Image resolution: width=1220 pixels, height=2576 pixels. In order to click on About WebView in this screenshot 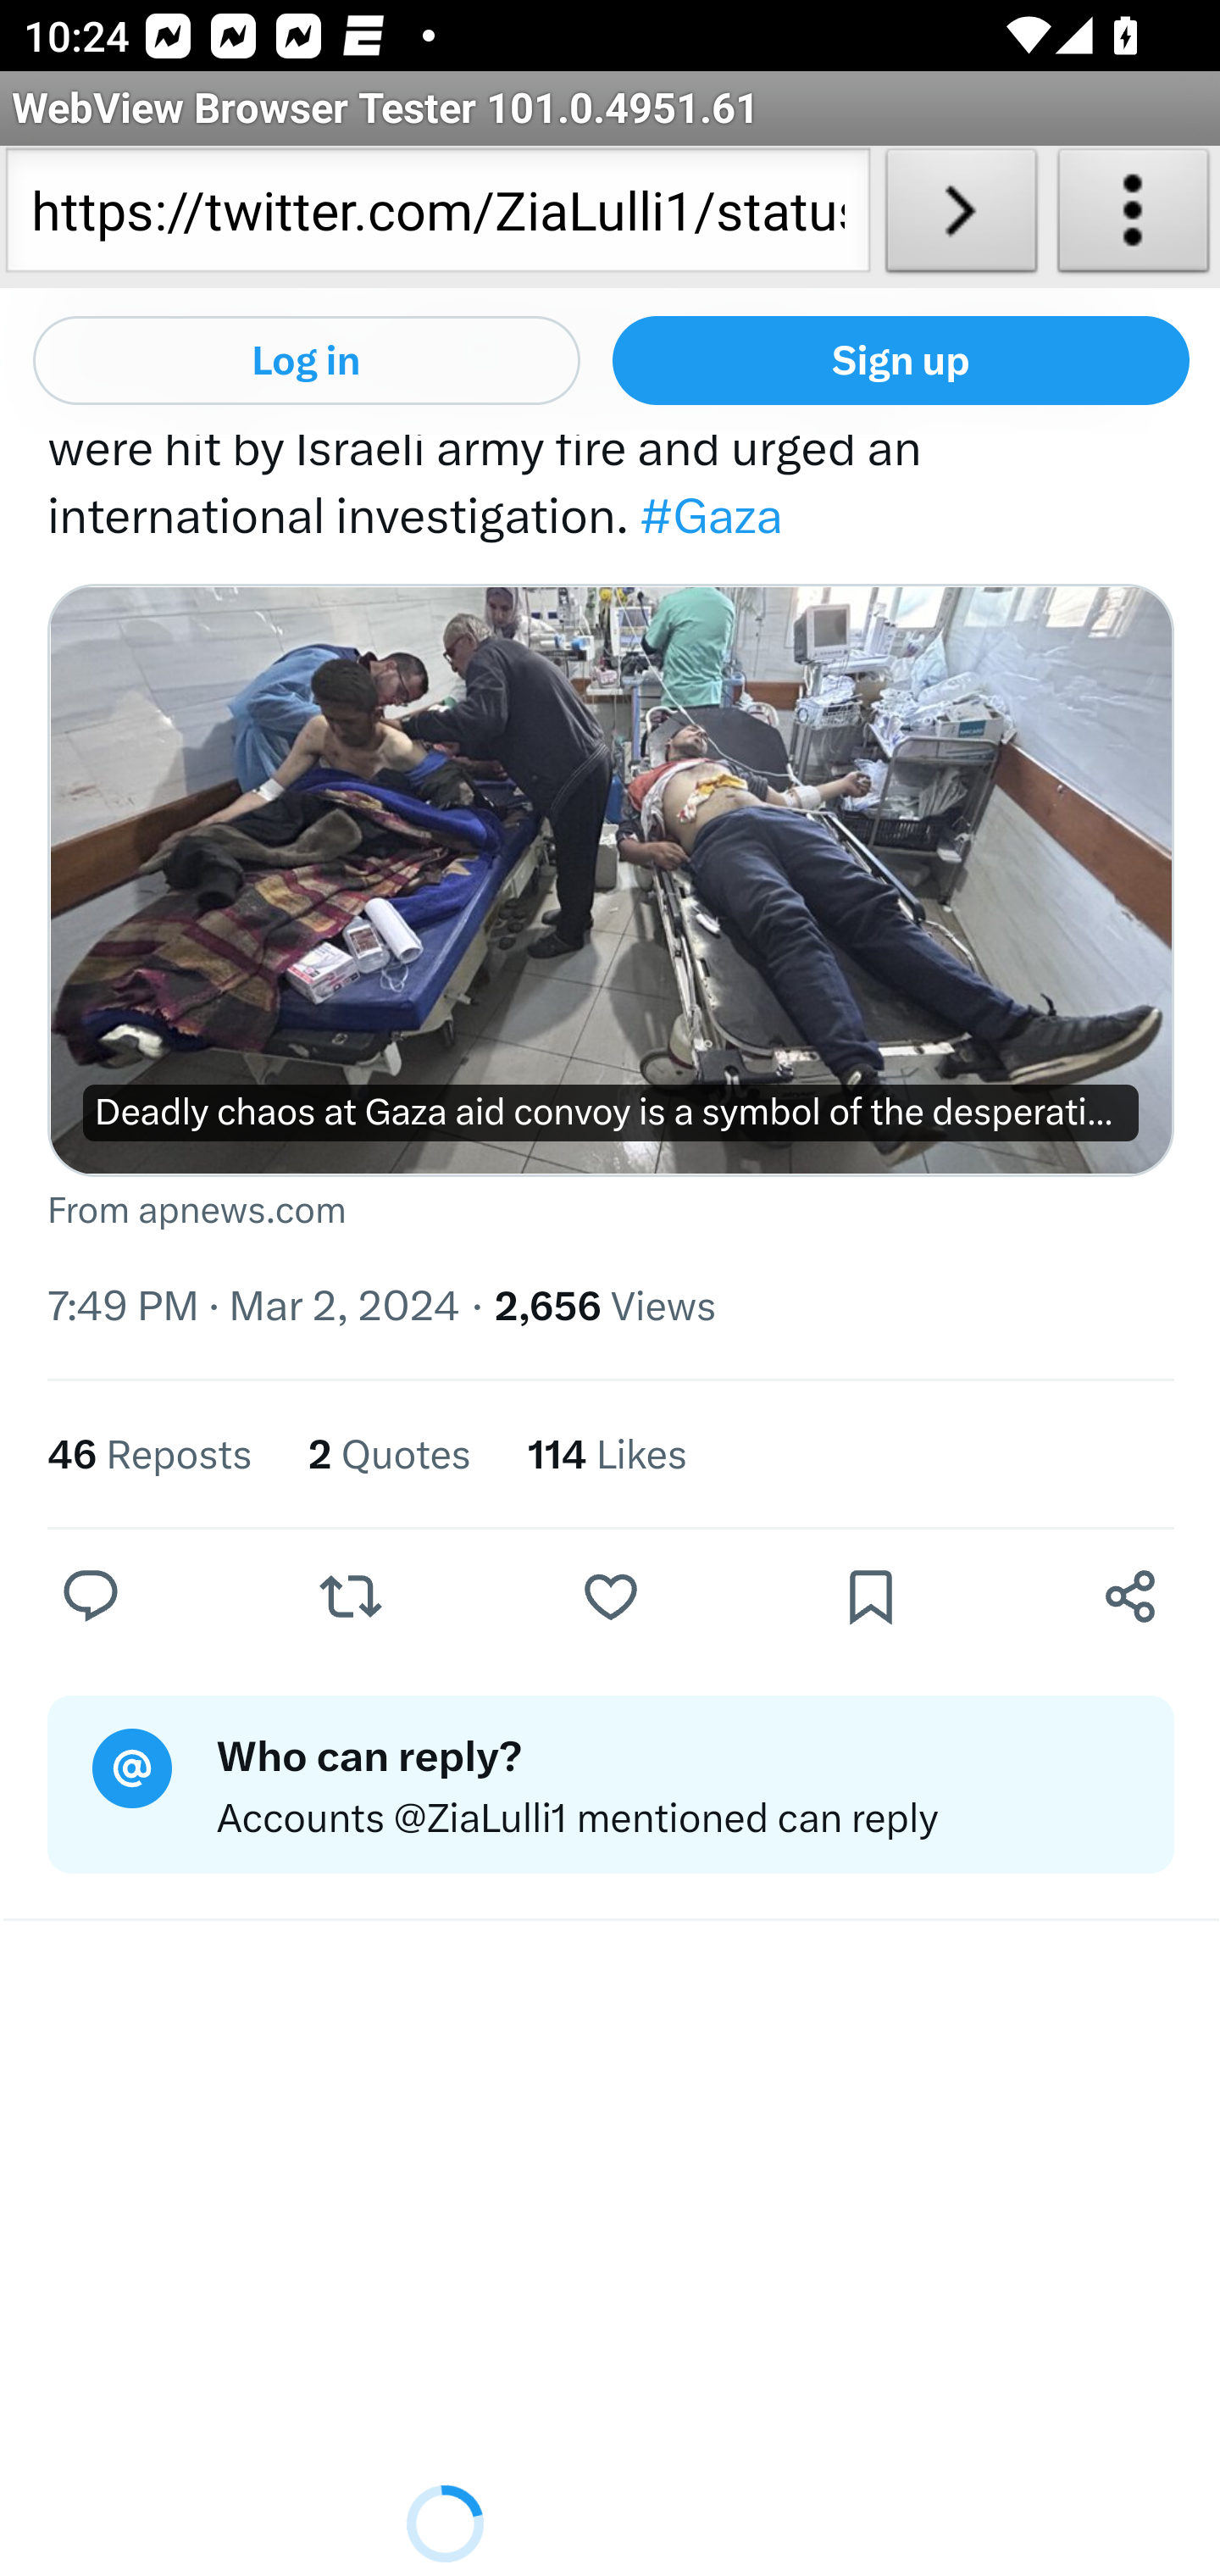, I will do `click(1134, 217)`.